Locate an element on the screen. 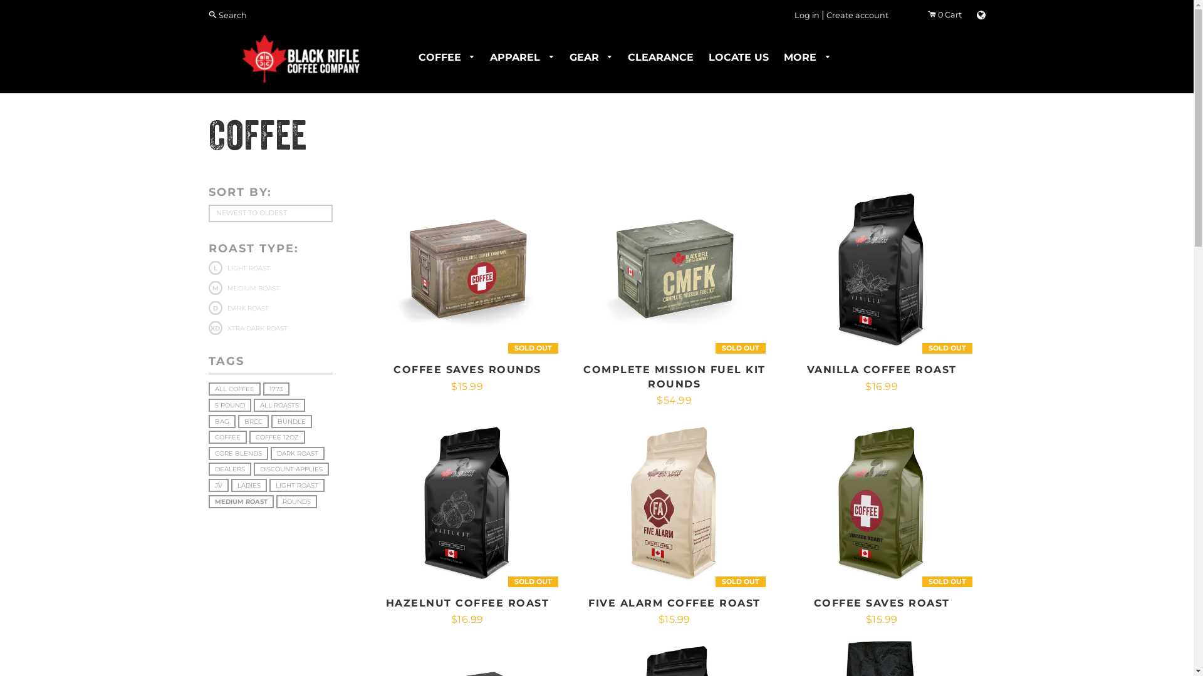  HAZELNUT COFFEE ROAST is located at coordinates (467, 603).